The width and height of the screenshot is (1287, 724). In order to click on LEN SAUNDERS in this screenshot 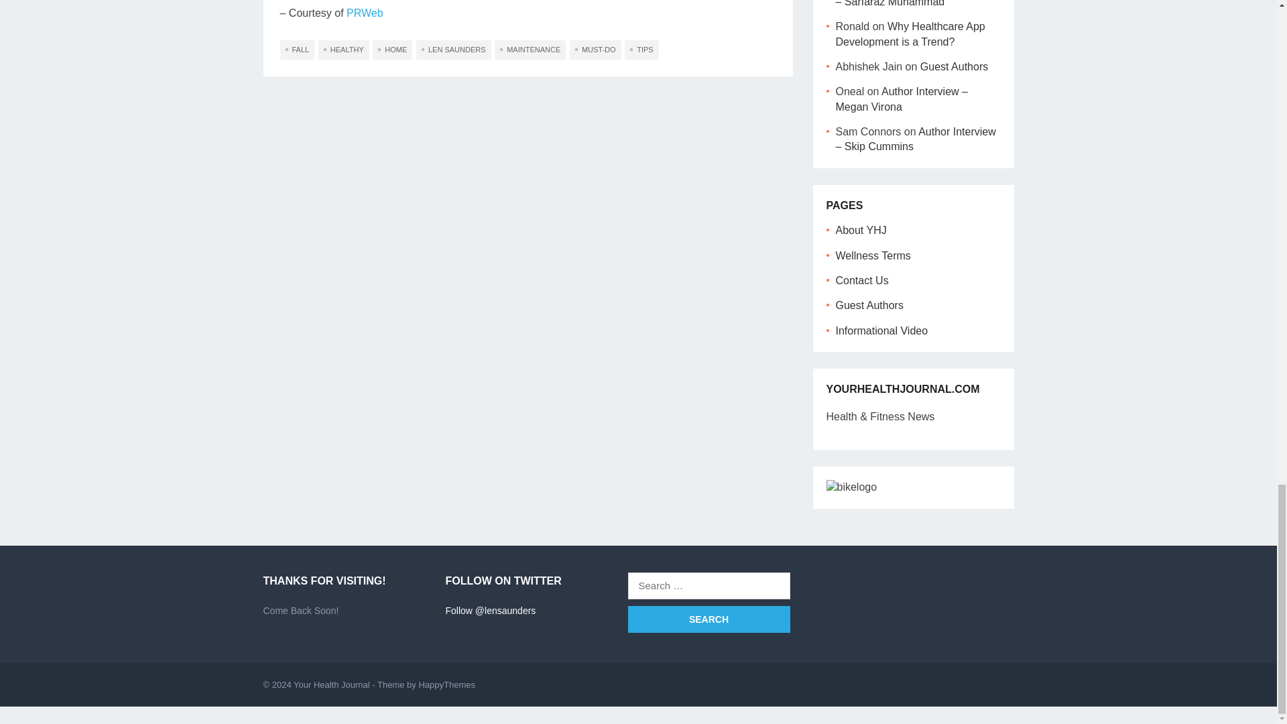, I will do `click(453, 50)`.